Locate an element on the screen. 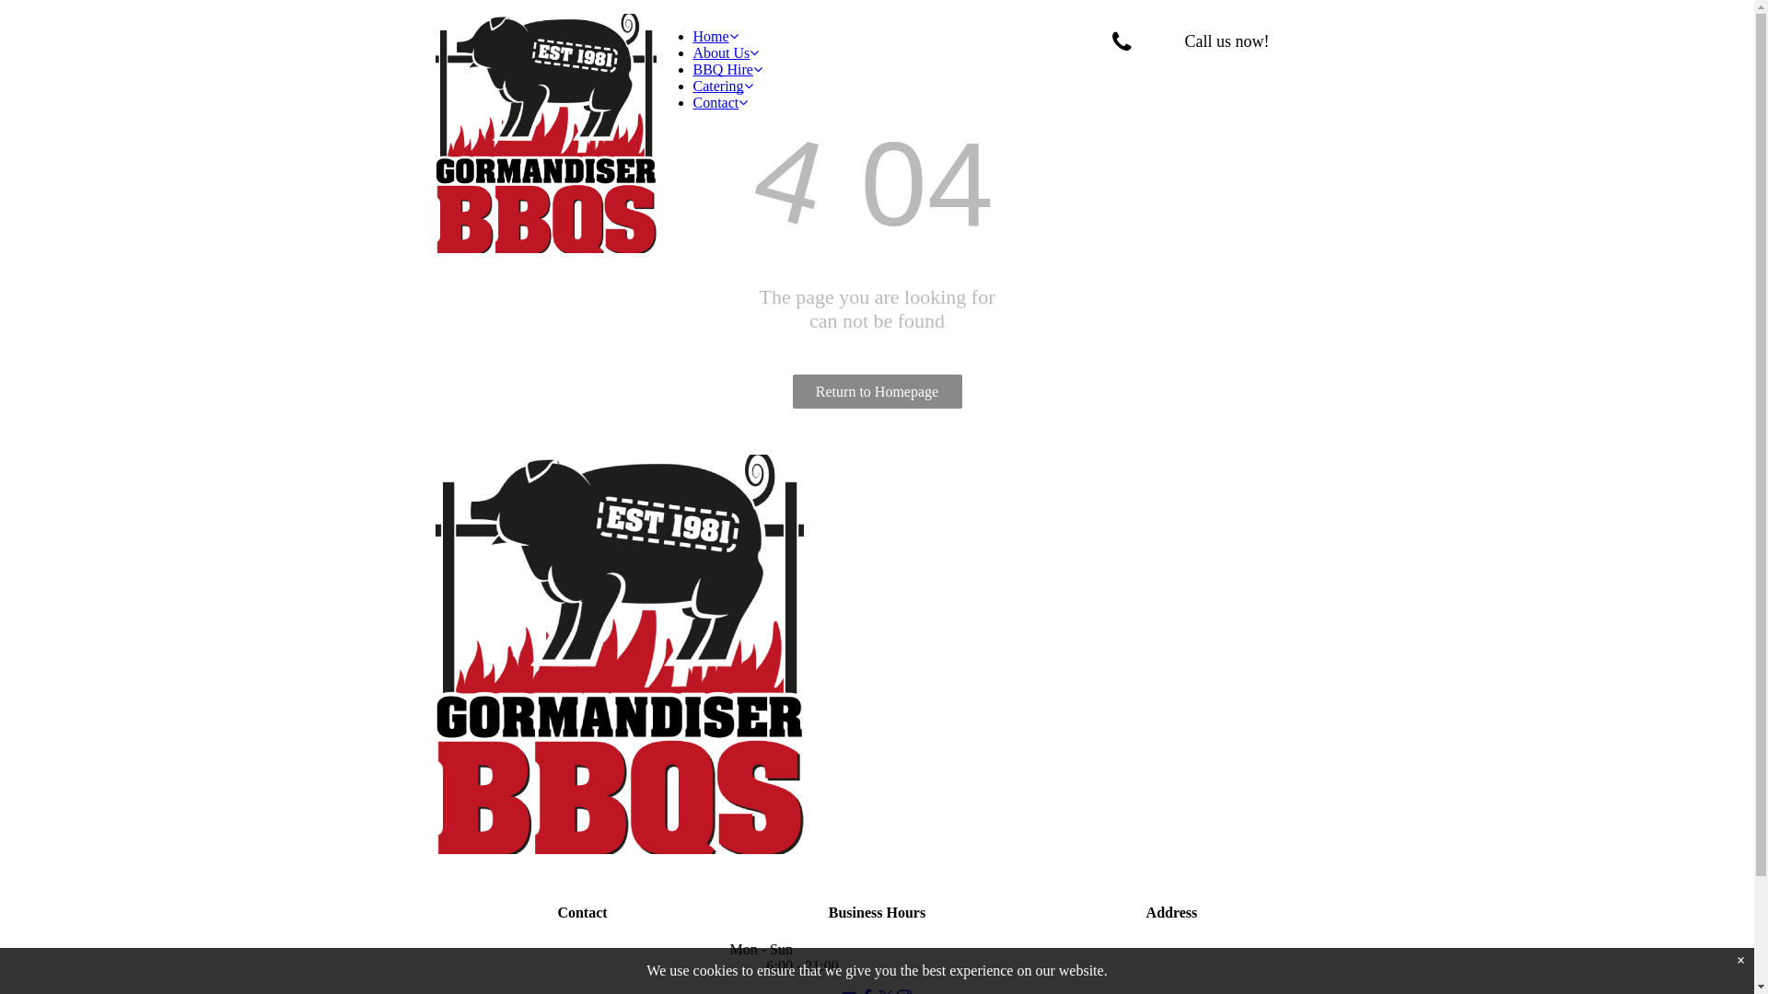 The width and height of the screenshot is (1768, 994). Return to Homepage is located at coordinates (877, 392).